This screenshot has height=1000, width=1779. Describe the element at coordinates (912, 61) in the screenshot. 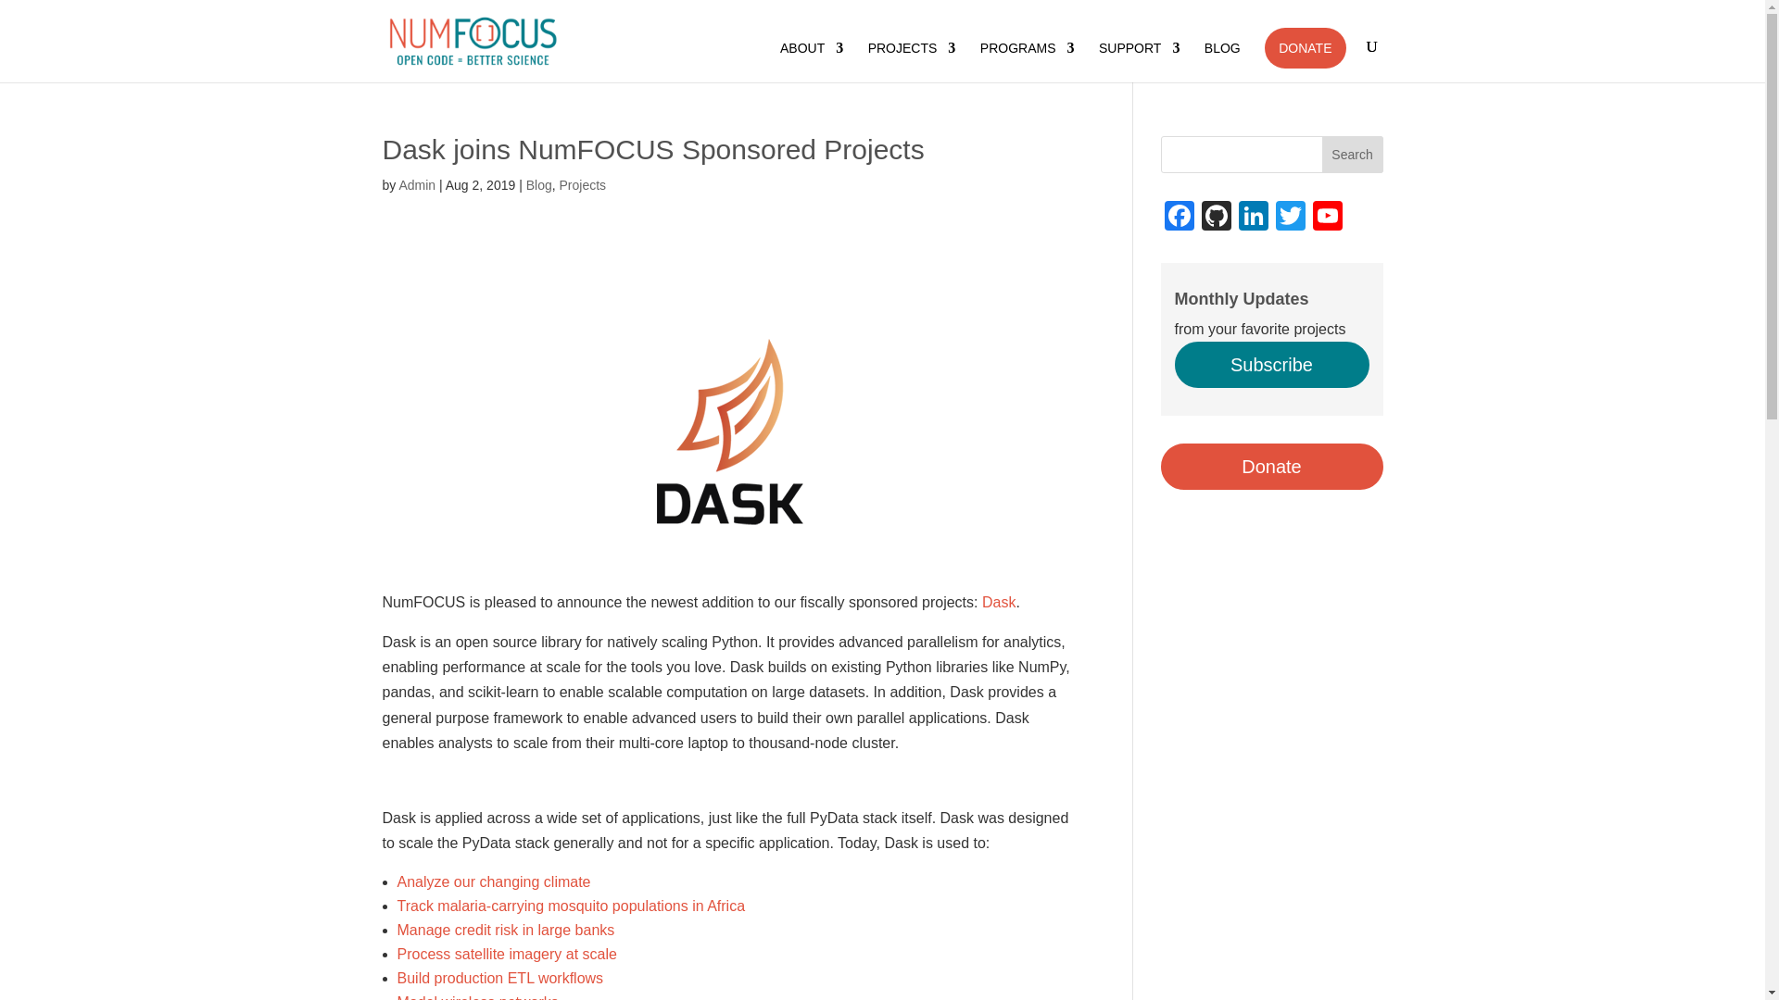

I see `PROJECTS` at that location.